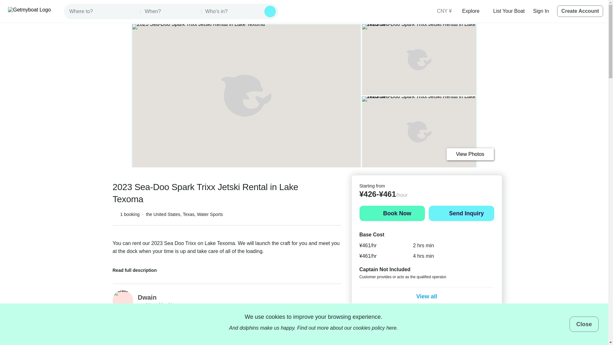 The height and width of the screenshot is (345, 613). I want to click on Sign In, so click(541, 11).